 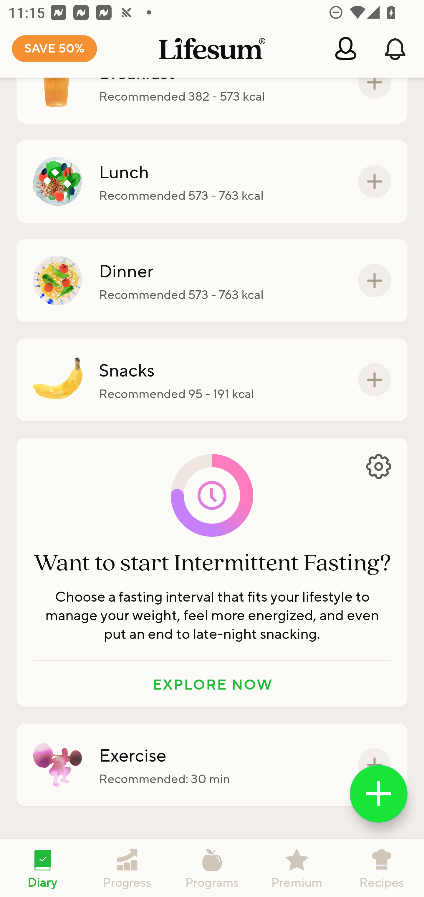 What do you see at coordinates (212, 181) in the screenshot?
I see `Lunch Recommended 573 - 763 kcal` at bounding box center [212, 181].